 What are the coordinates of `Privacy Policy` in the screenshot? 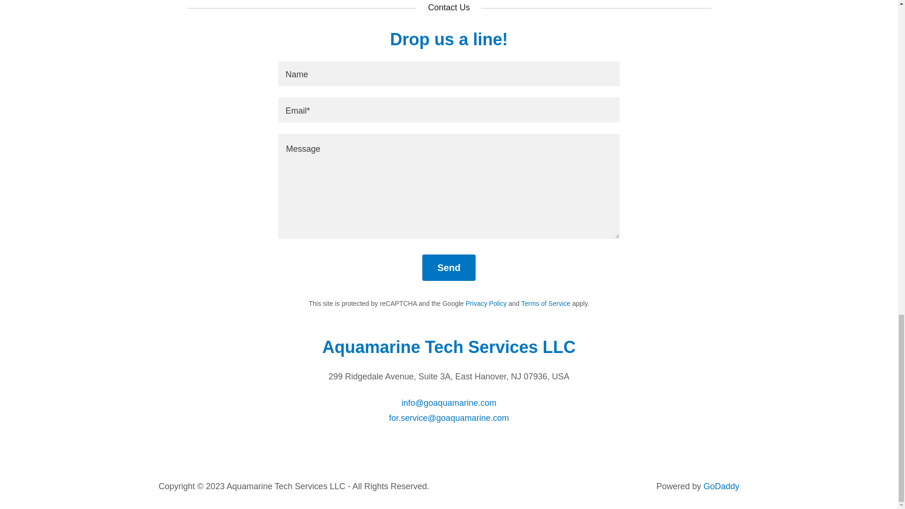 It's located at (486, 304).